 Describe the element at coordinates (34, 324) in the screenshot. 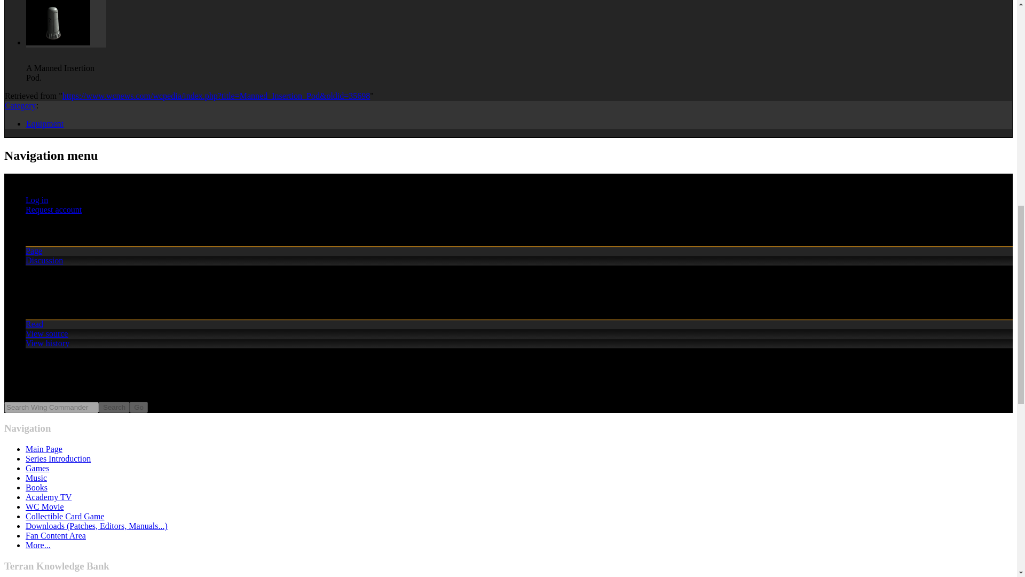

I see `Read` at that location.